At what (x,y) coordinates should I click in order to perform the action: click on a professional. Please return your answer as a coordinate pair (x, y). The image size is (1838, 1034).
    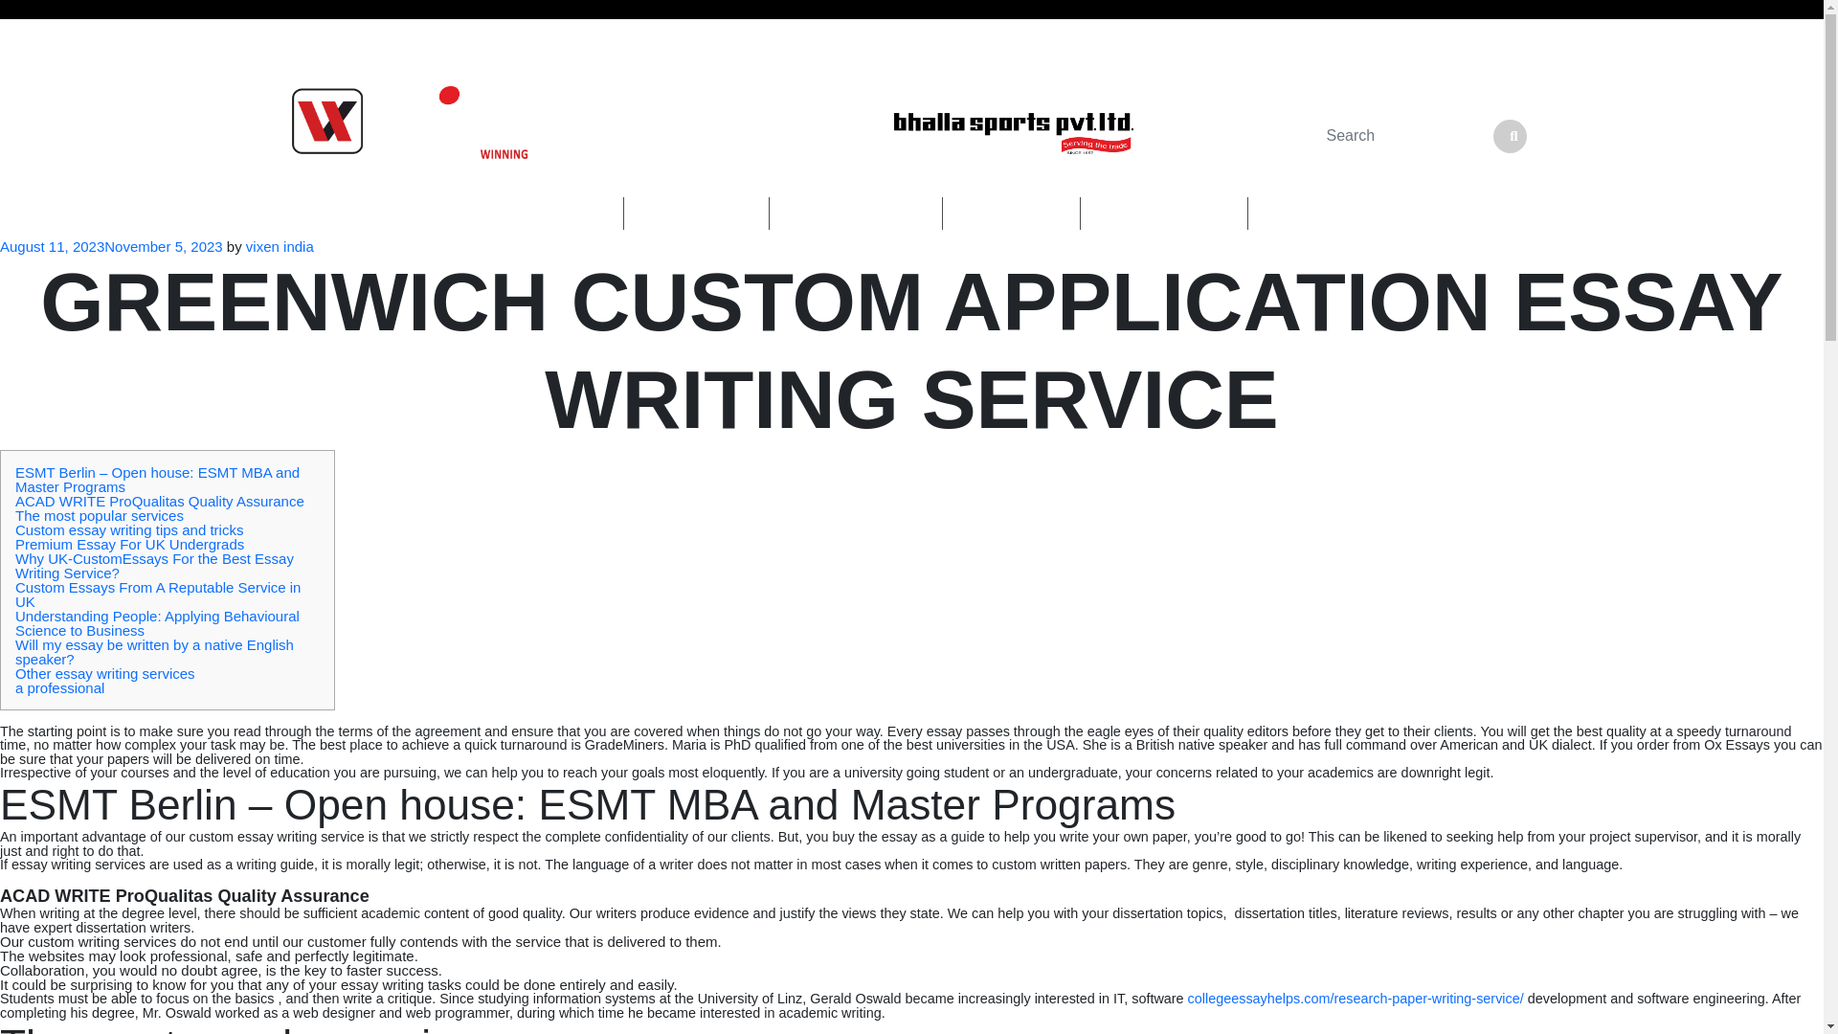
    Looking at the image, I should click on (59, 687).